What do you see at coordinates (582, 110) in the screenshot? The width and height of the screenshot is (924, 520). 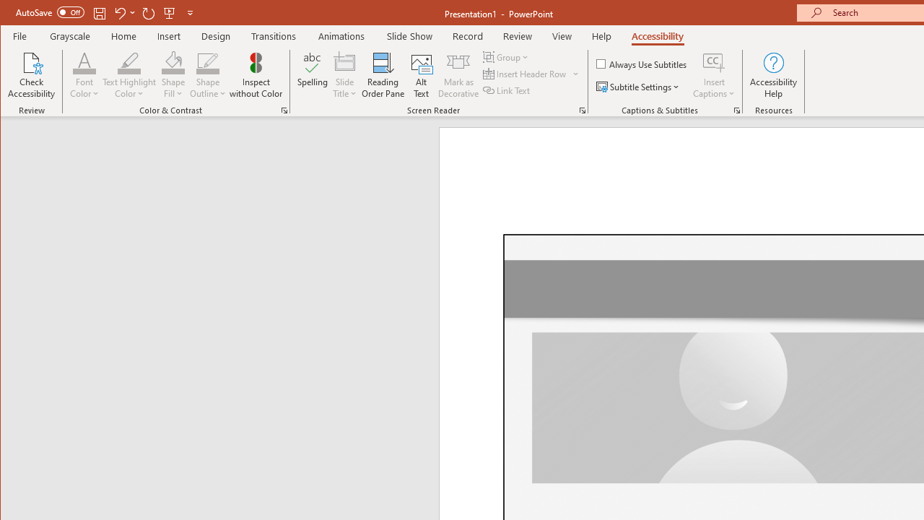 I see `Screen Reader` at bounding box center [582, 110].